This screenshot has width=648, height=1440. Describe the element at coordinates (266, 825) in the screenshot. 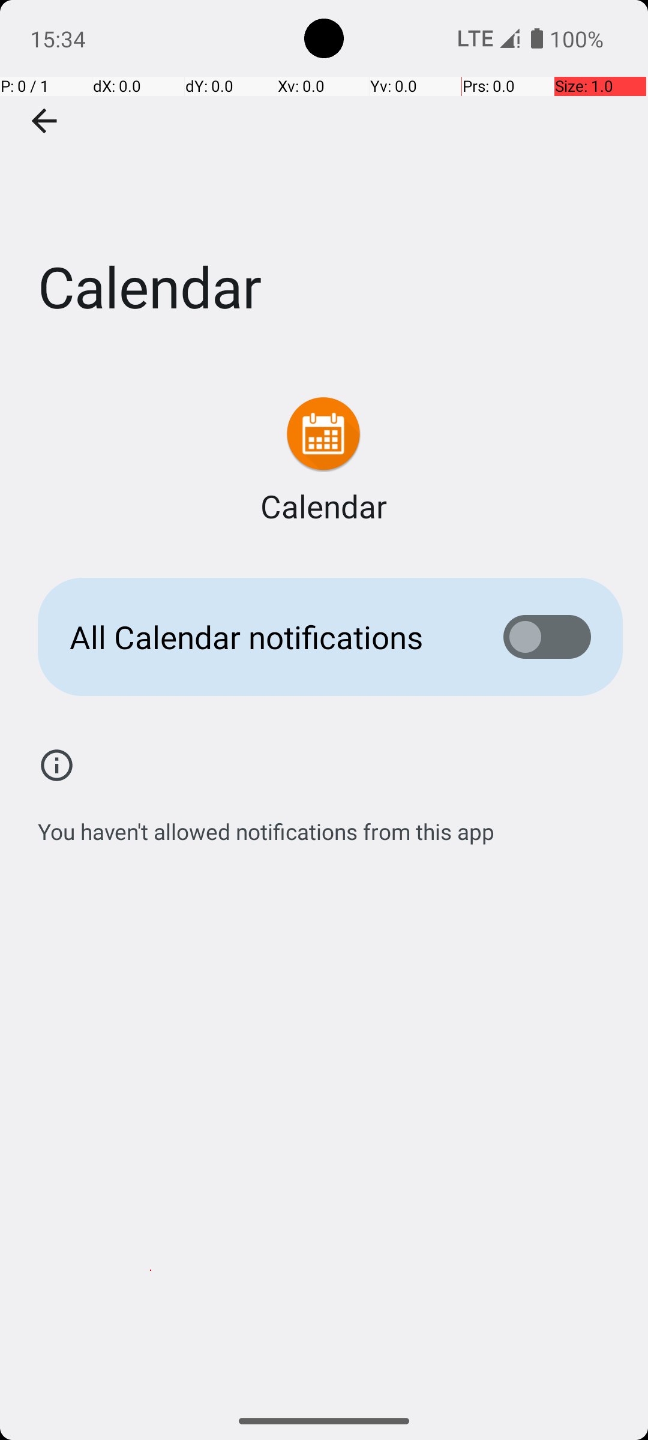

I see `You haven't allowed notifications from this app` at that location.